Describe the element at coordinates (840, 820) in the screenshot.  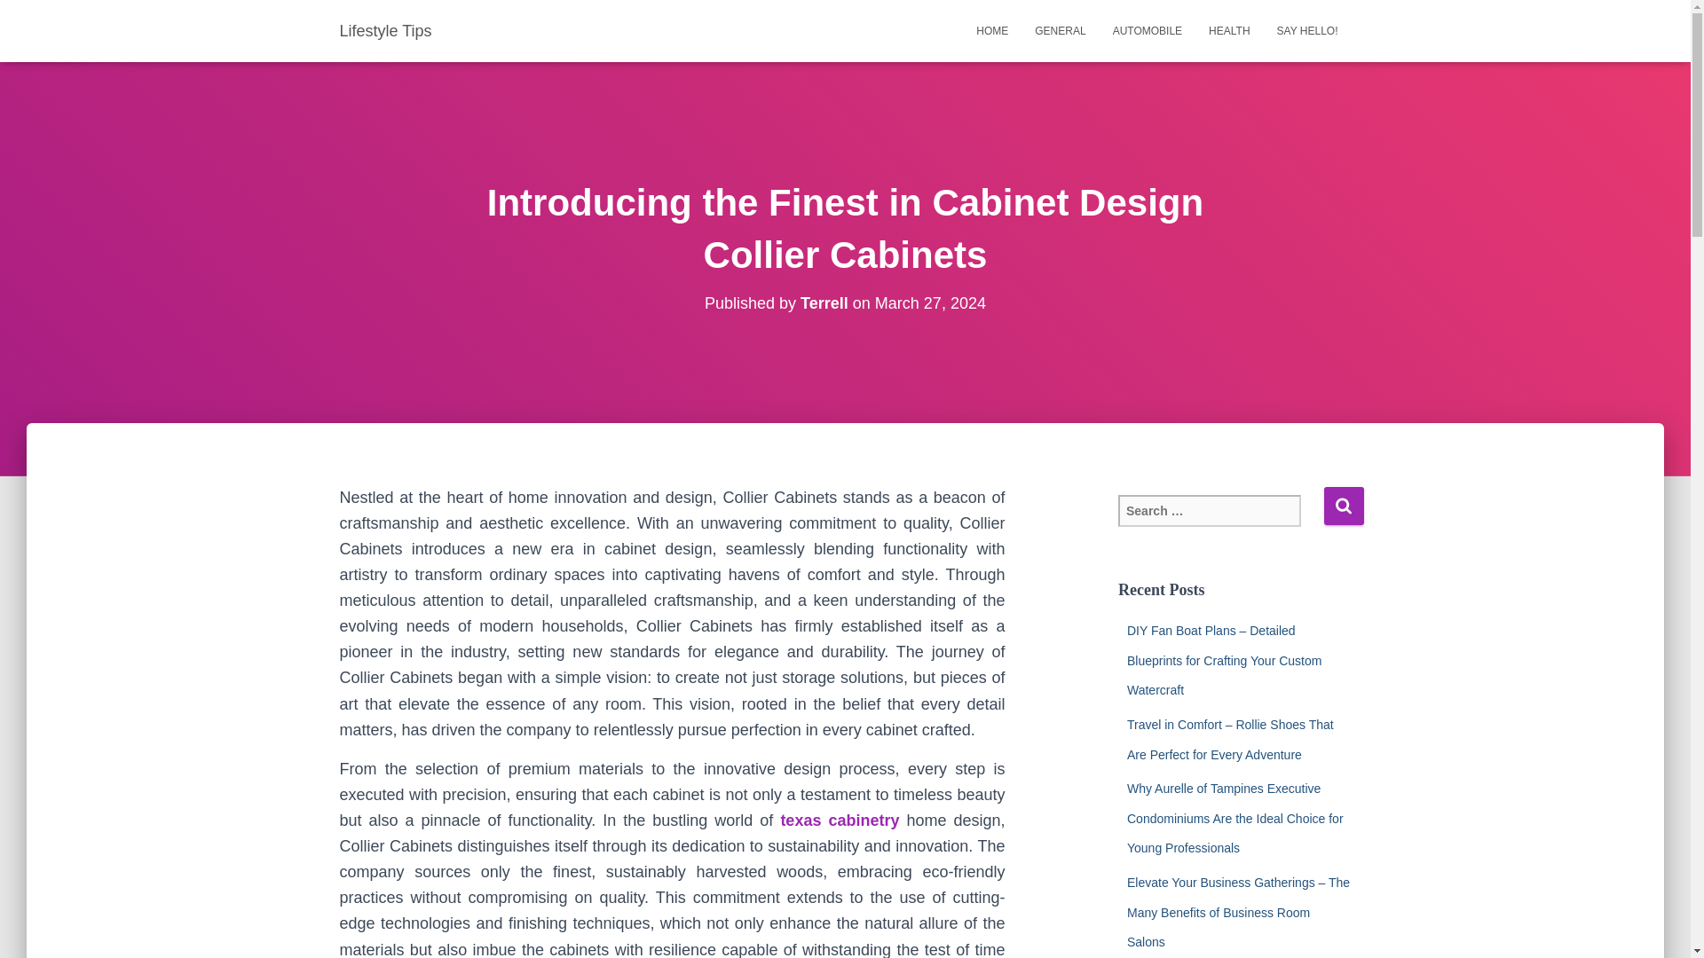
I see `texas cabinetry` at that location.